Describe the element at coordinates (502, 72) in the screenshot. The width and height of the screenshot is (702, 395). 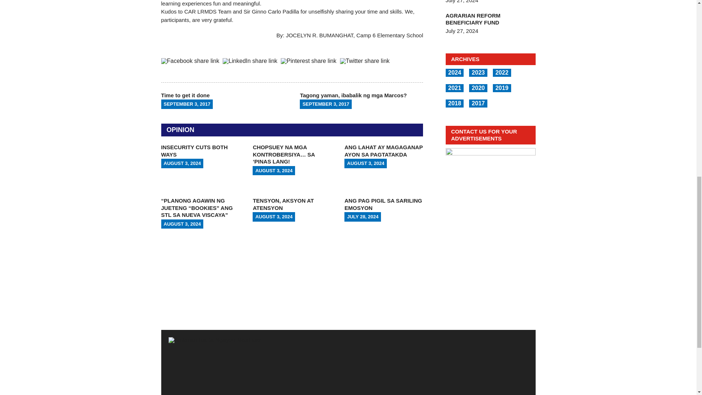
I see `2022` at that location.